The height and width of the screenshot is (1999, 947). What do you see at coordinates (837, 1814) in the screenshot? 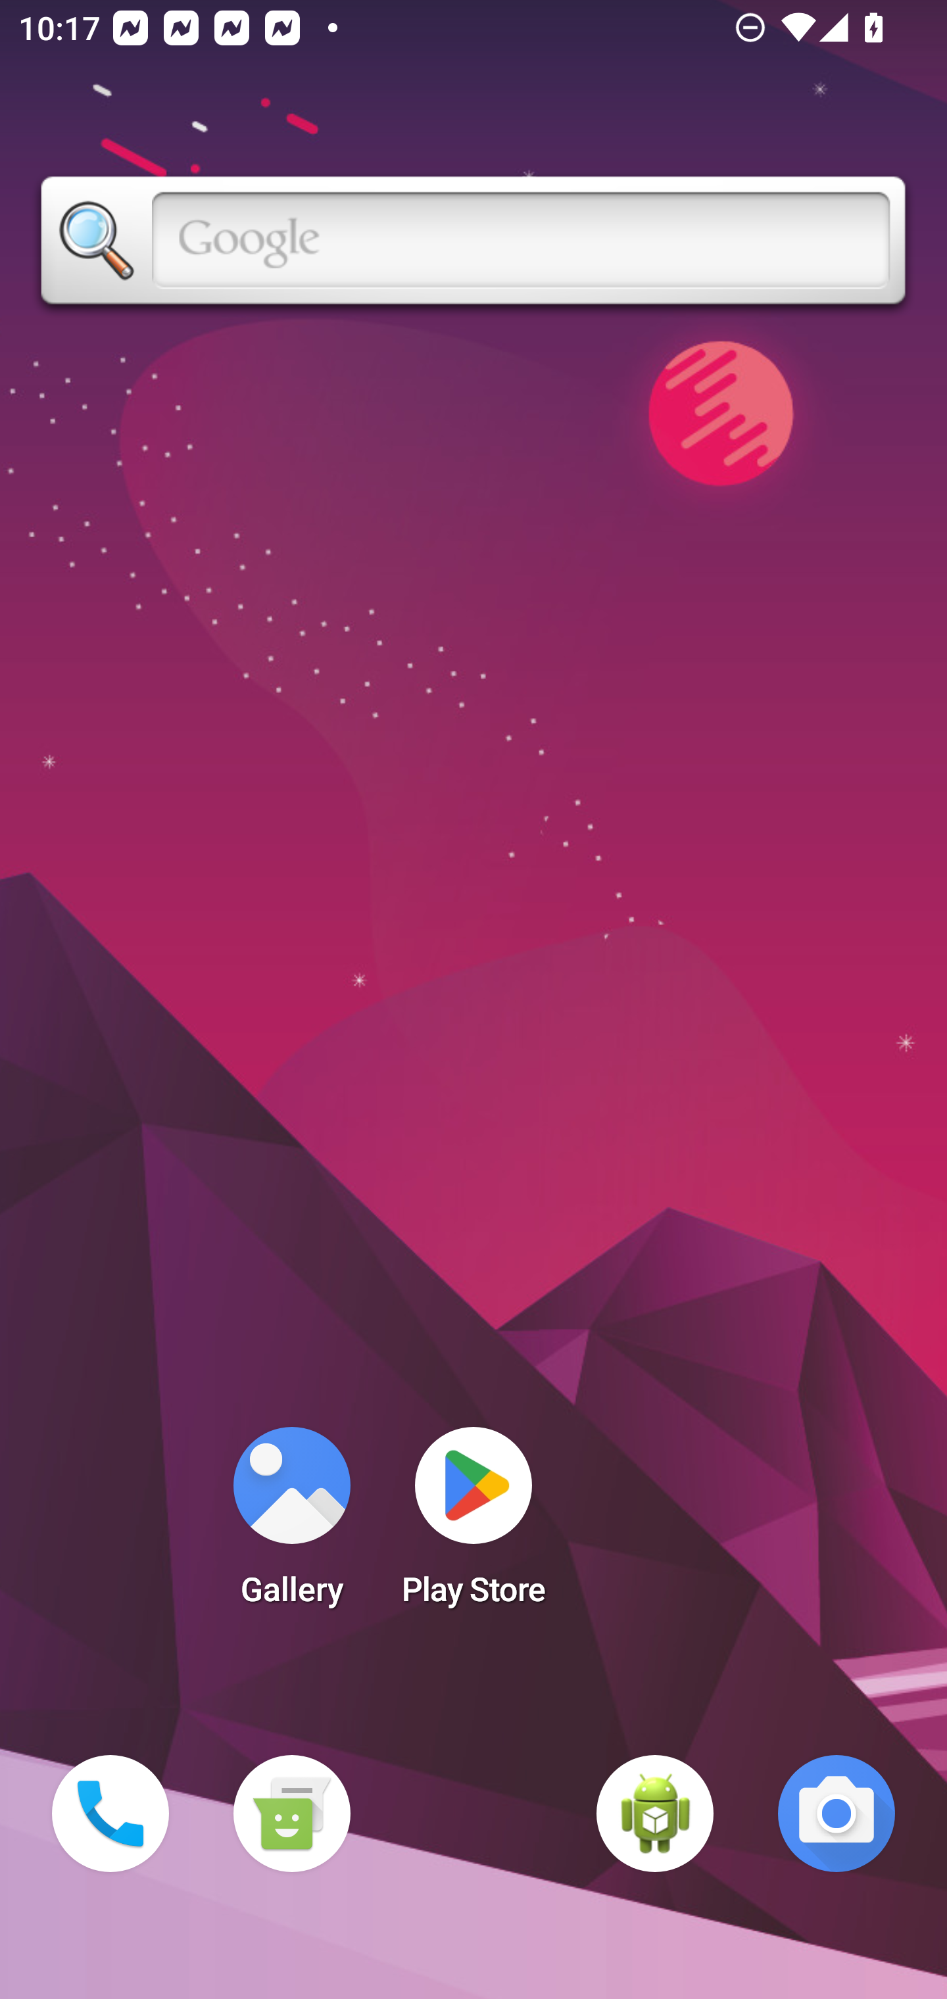
I see `Camera` at bounding box center [837, 1814].